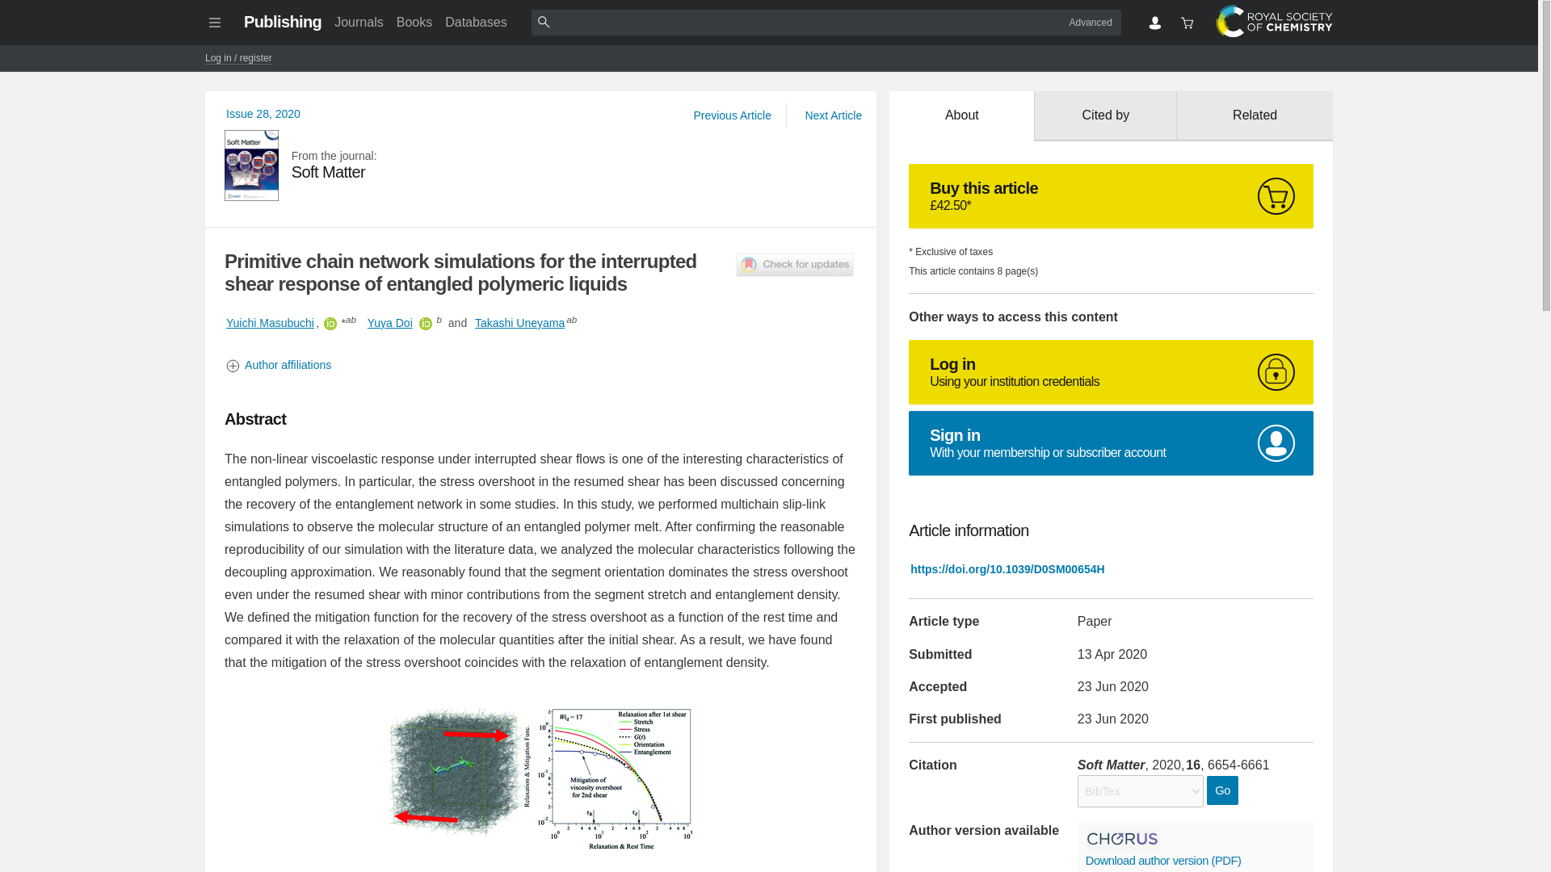 Image resolution: width=1551 pixels, height=872 pixels. Describe the element at coordinates (1105, 116) in the screenshot. I see `Yuichi Masubuchi` at that location.